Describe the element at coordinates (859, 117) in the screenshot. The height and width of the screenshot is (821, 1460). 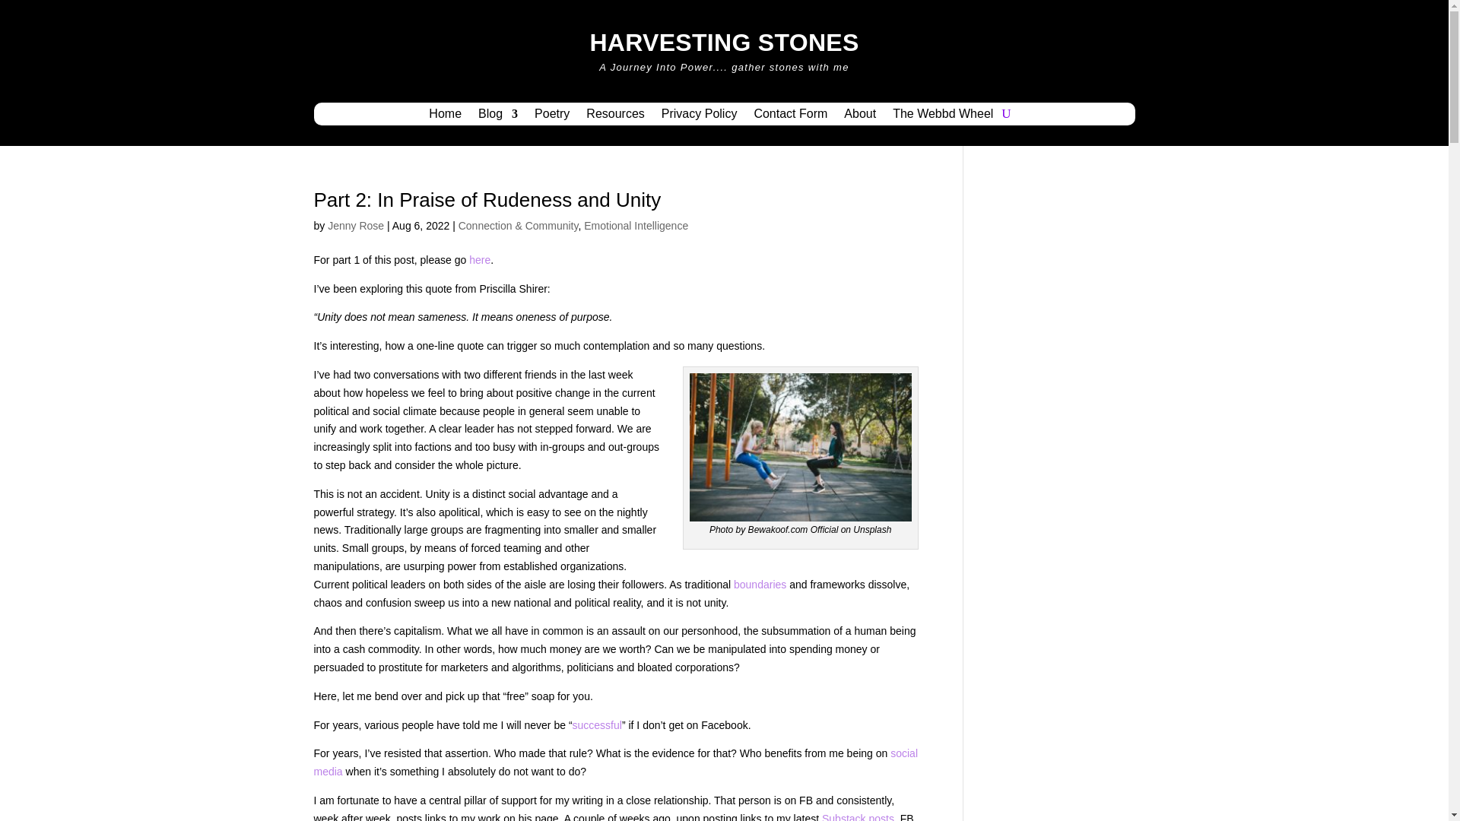
I see `About` at that location.